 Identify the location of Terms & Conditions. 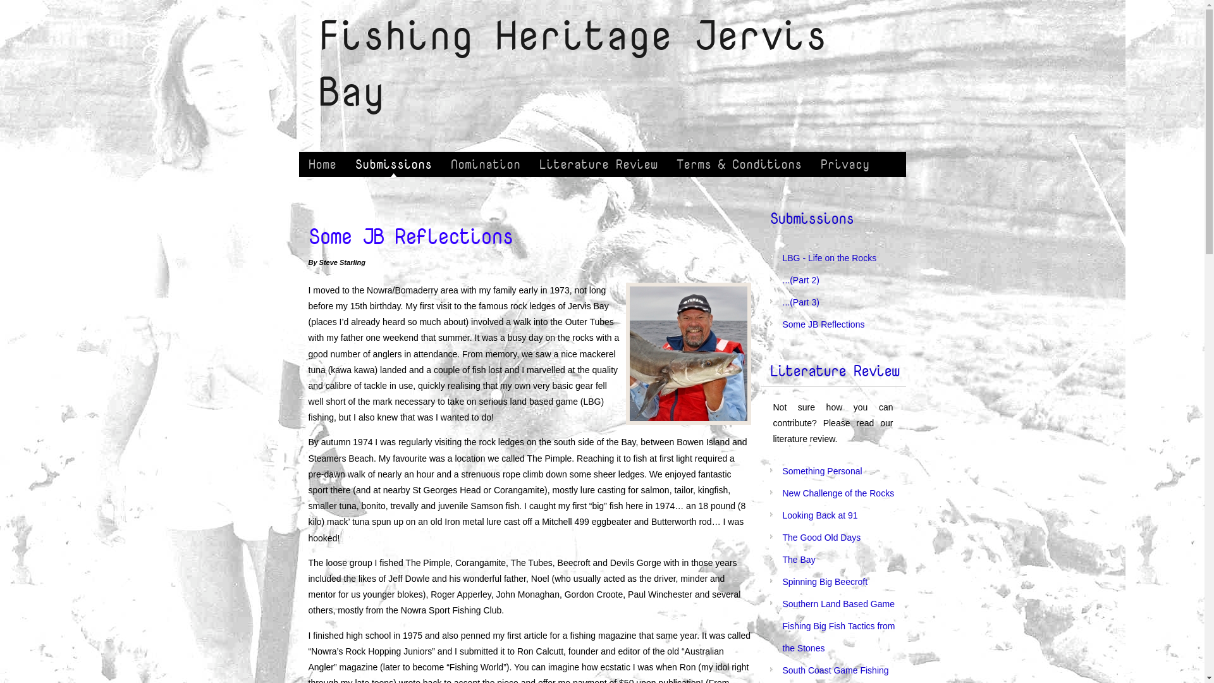
(739, 164).